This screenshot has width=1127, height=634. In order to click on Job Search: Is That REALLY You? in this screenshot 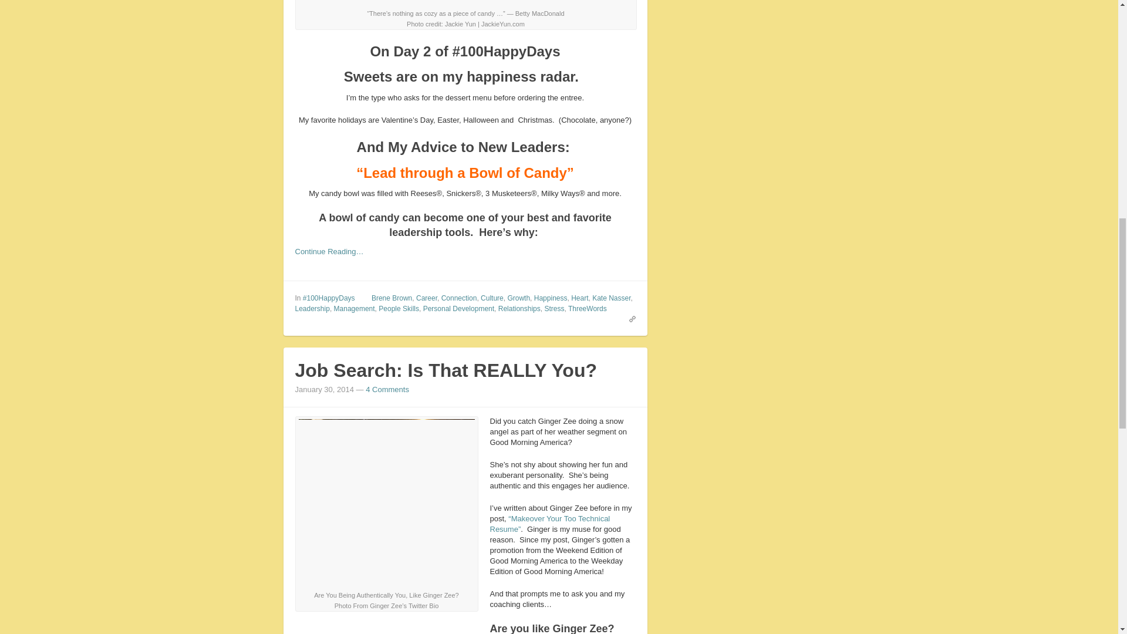, I will do `click(445, 370)`.